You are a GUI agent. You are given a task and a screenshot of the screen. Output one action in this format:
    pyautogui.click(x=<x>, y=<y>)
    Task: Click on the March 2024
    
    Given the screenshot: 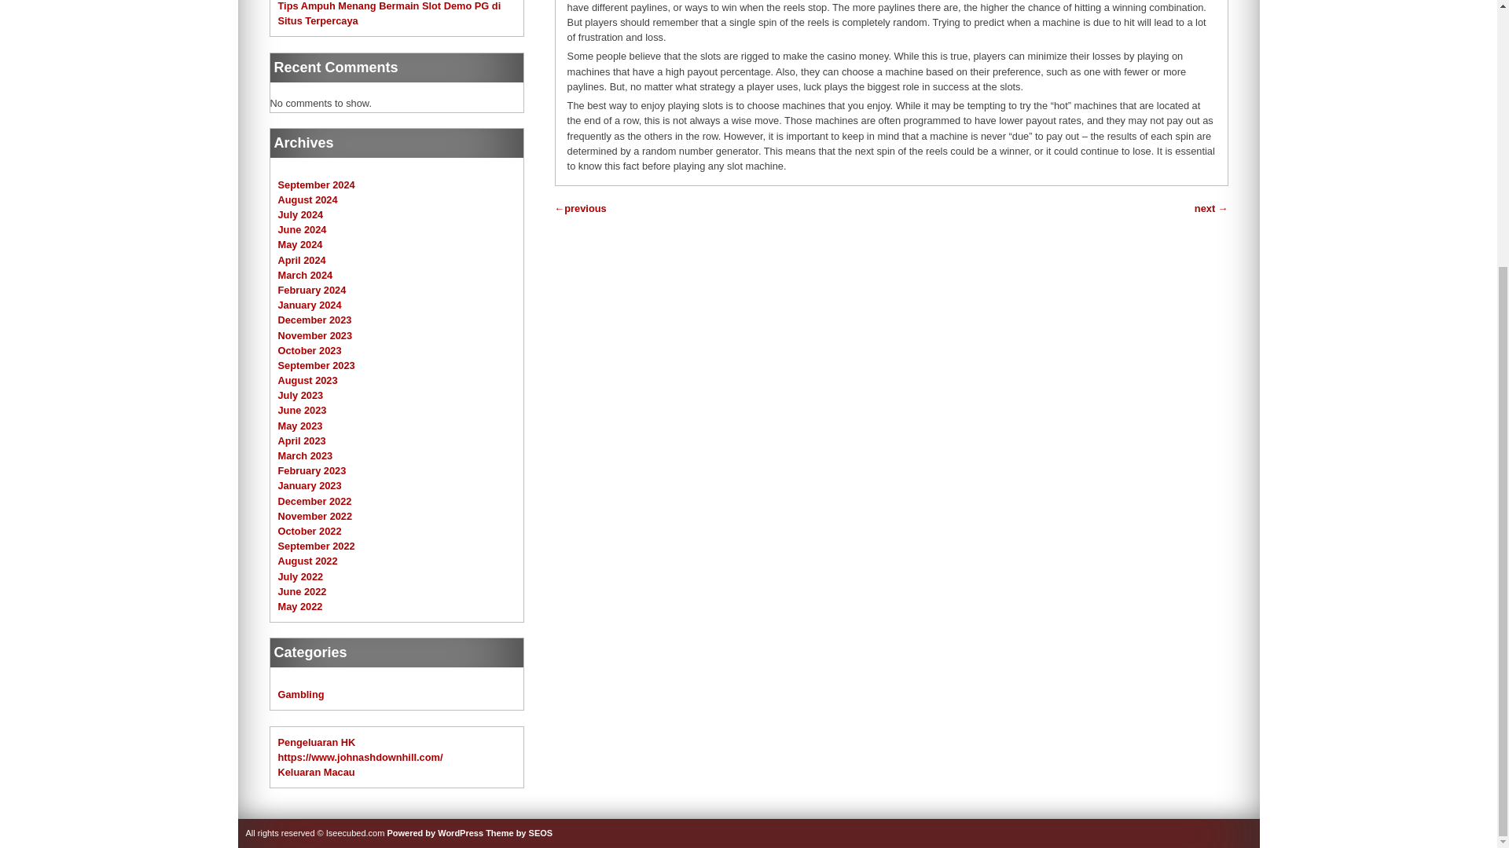 What is the action you would take?
    pyautogui.click(x=305, y=275)
    